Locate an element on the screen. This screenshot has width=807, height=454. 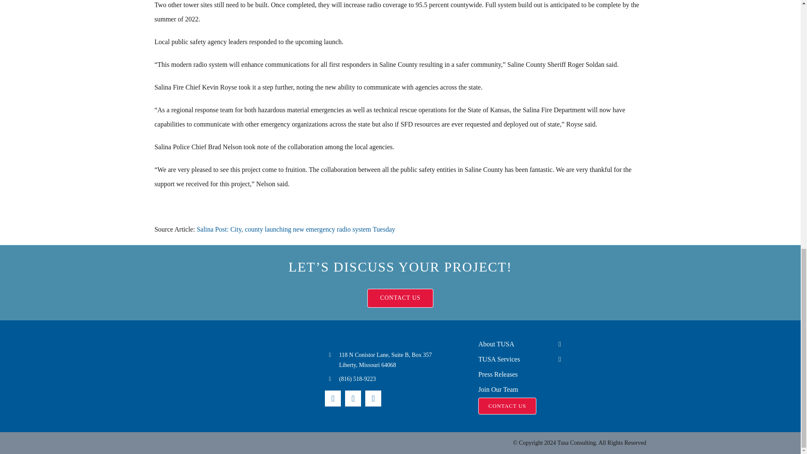
About TUSA is located at coordinates (517, 344).